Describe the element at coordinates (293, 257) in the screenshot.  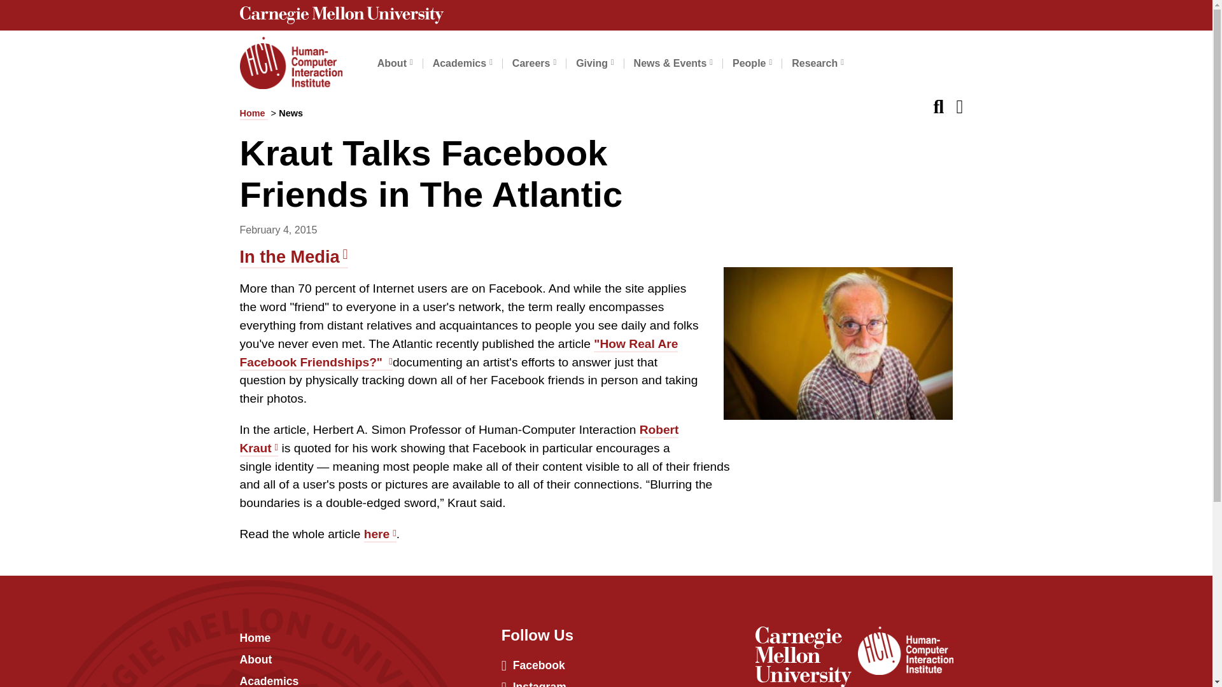
I see `In the Media` at that location.